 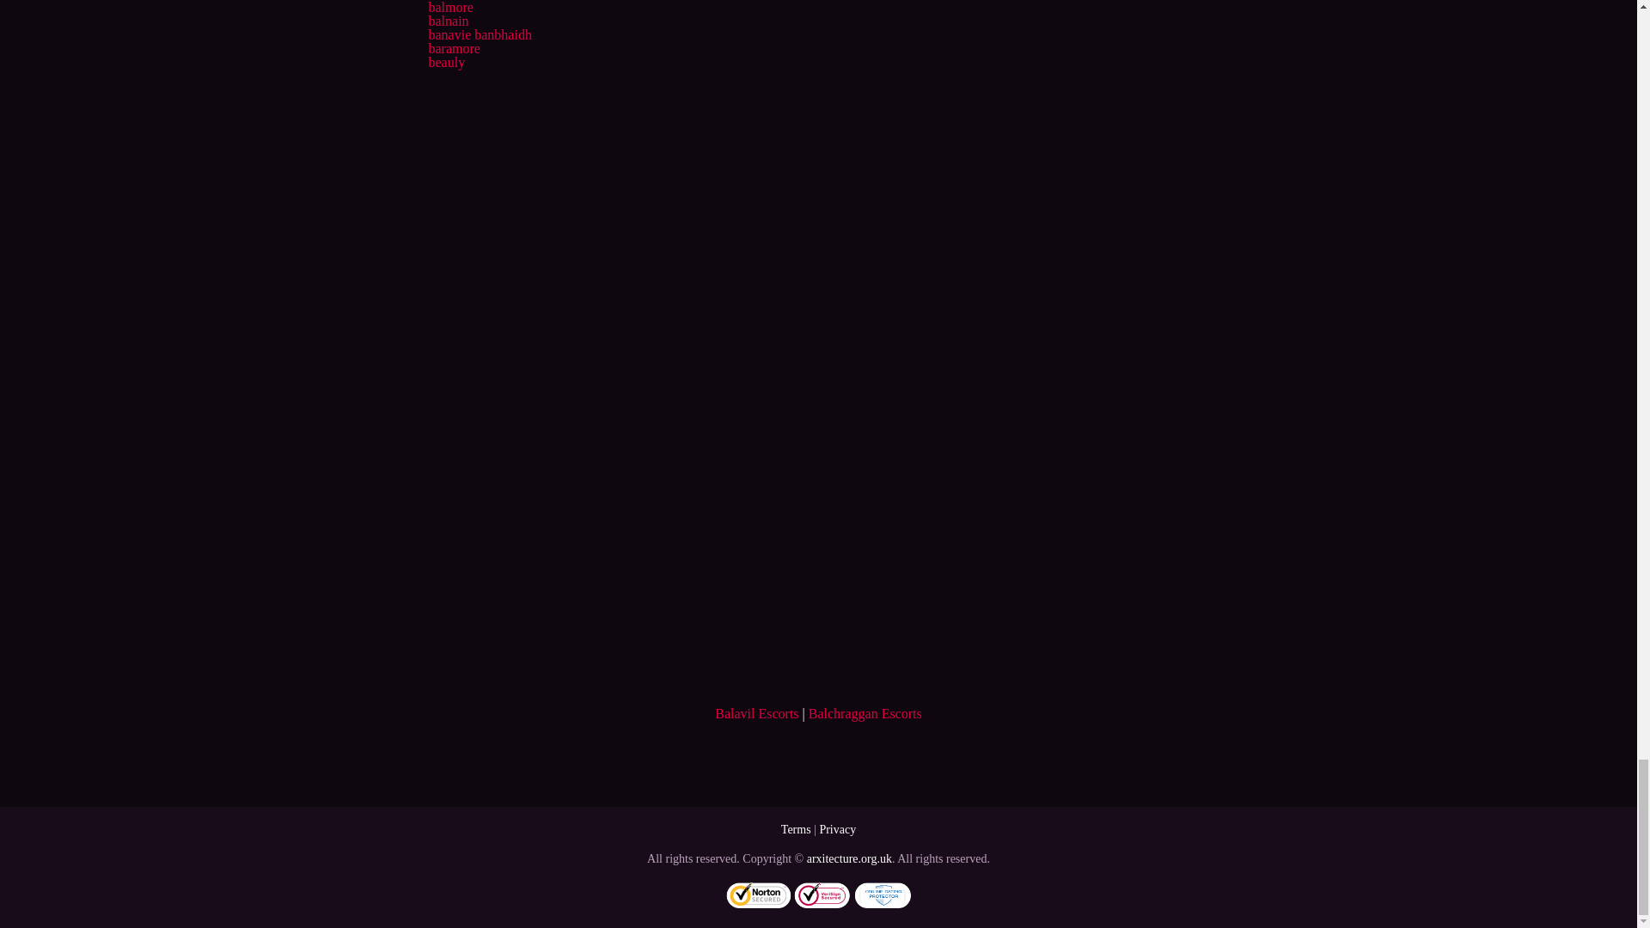 I want to click on Balavil Escorts, so click(x=756, y=713).